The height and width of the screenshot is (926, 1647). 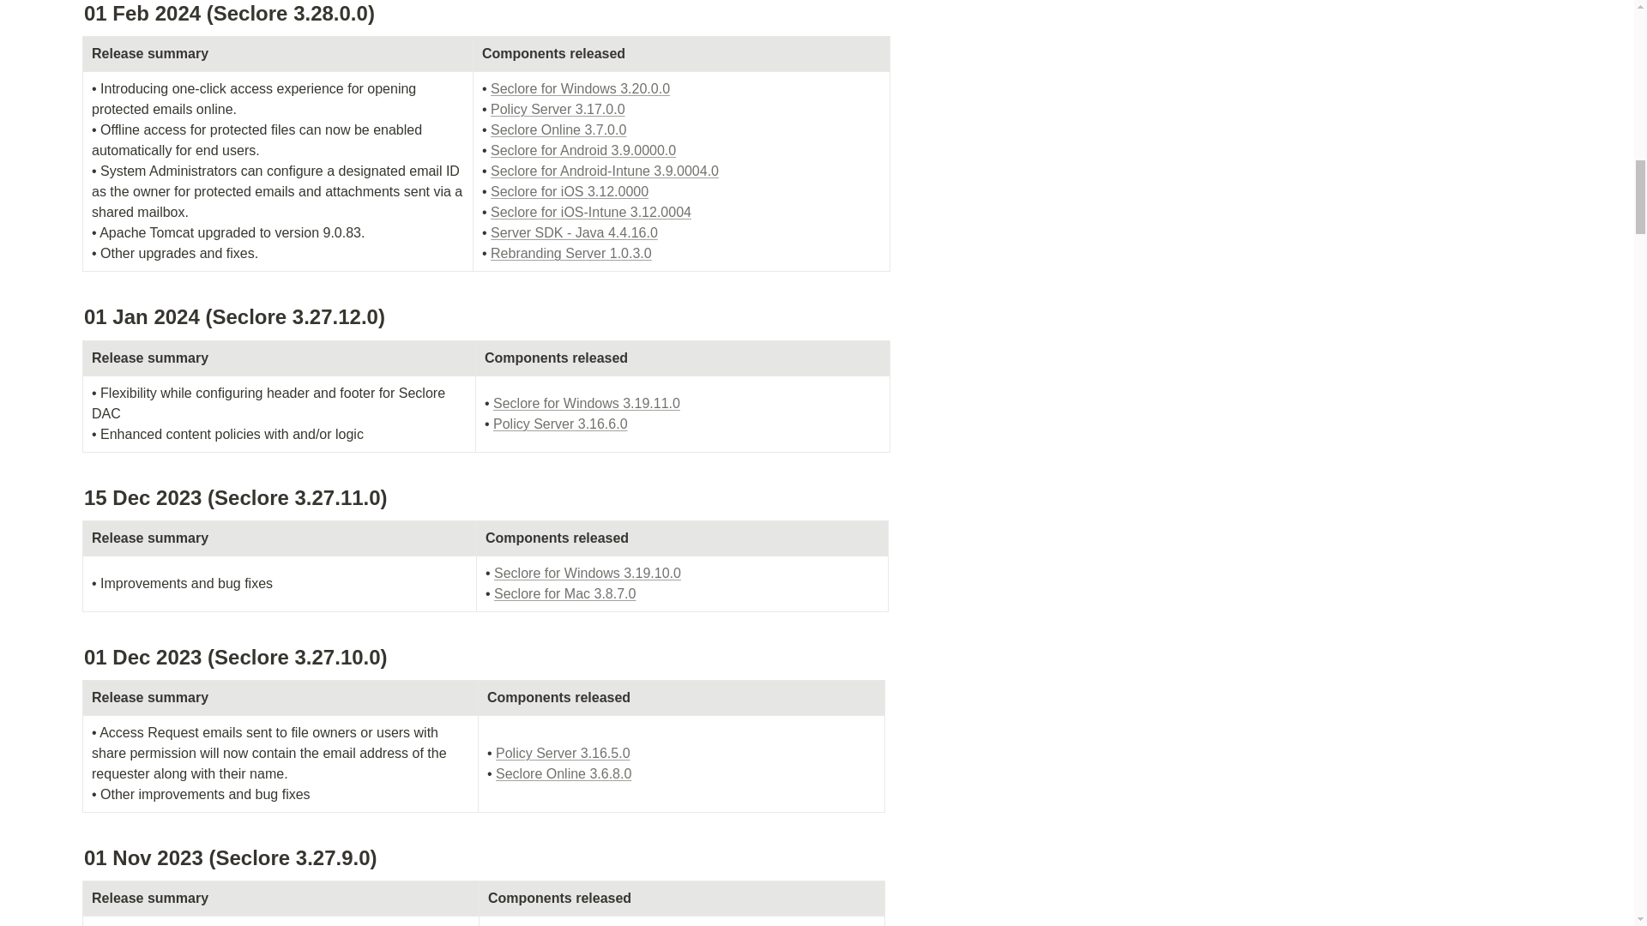 What do you see at coordinates (583, 150) in the screenshot?
I see `Seclore for Android 3.9.0000.0` at bounding box center [583, 150].